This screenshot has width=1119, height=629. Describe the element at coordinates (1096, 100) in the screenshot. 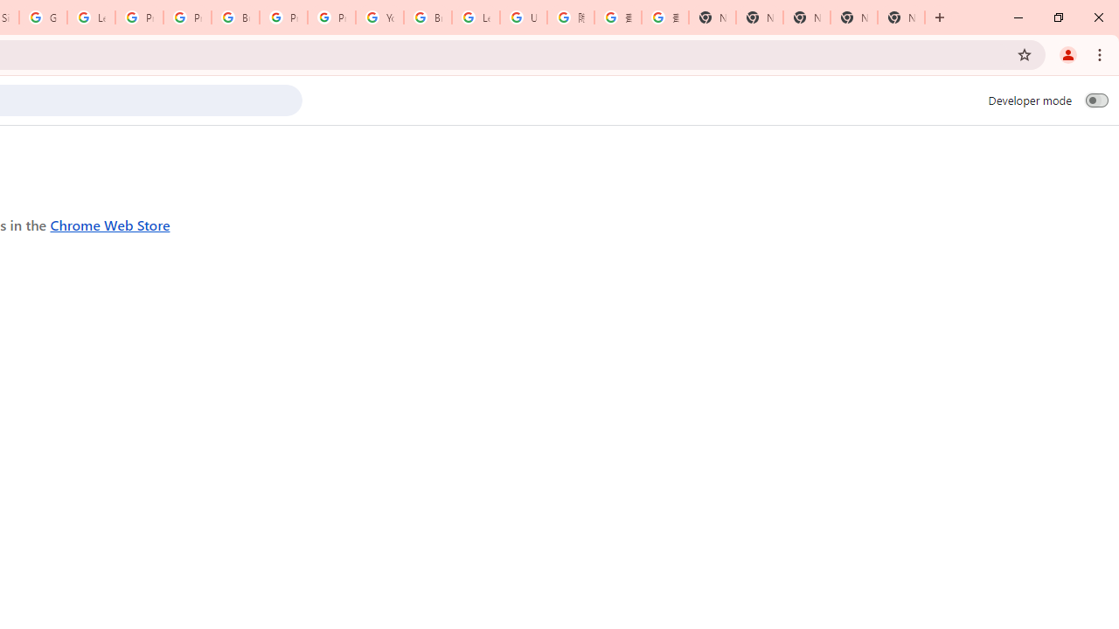

I see `Developer mode` at that location.